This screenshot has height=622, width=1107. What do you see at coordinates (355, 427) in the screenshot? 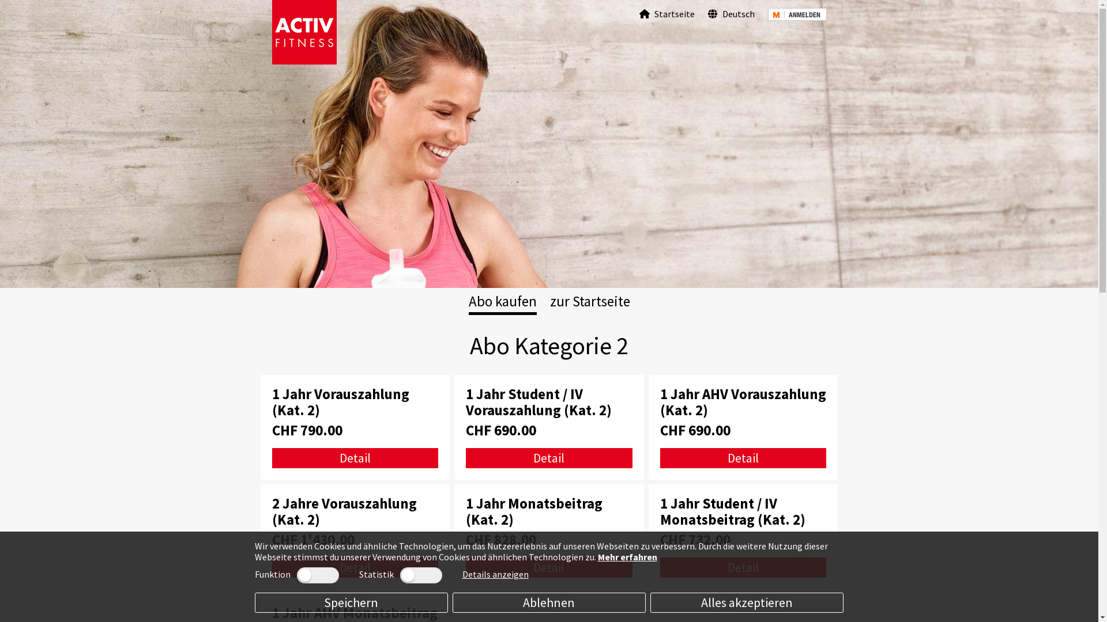
I see `1 Jahr Vorauszahlung (Kat. 2)
CHF 790.00
Detail` at bounding box center [355, 427].